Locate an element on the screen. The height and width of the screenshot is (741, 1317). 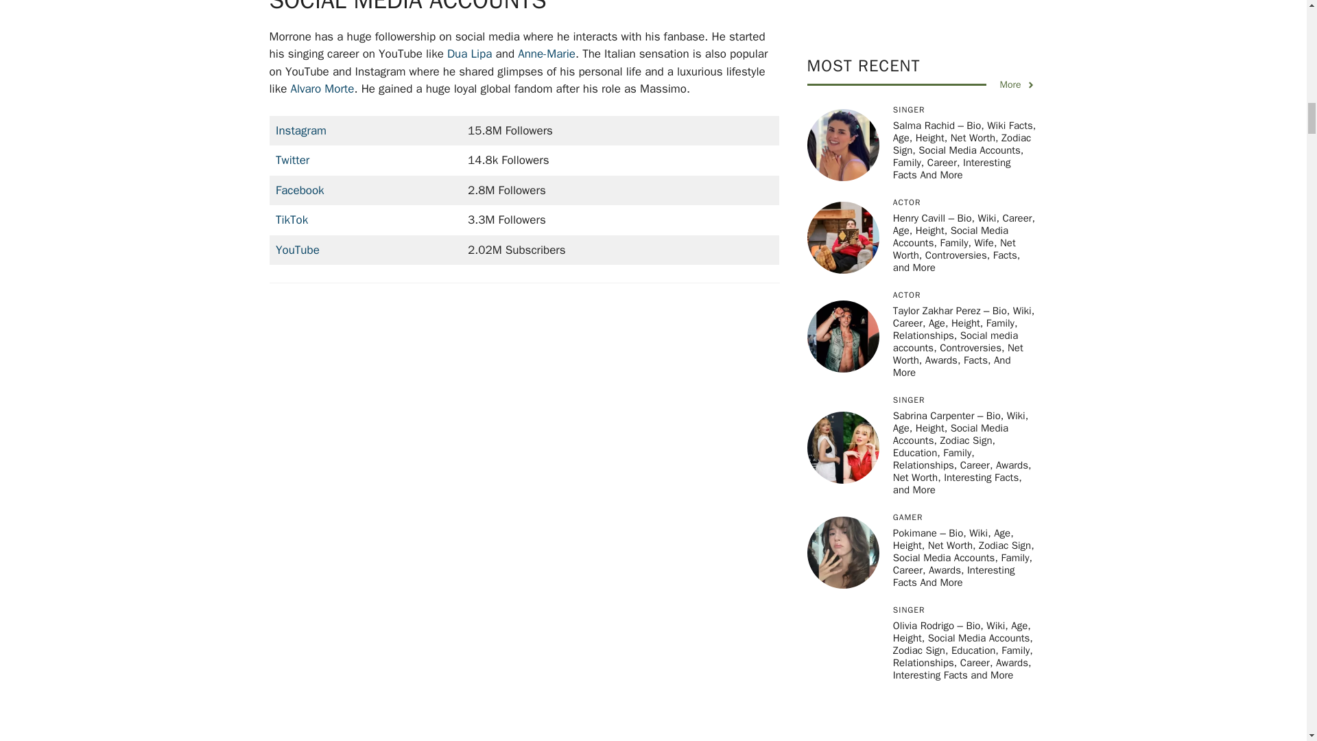
TikTok is located at coordinates (292, 220).